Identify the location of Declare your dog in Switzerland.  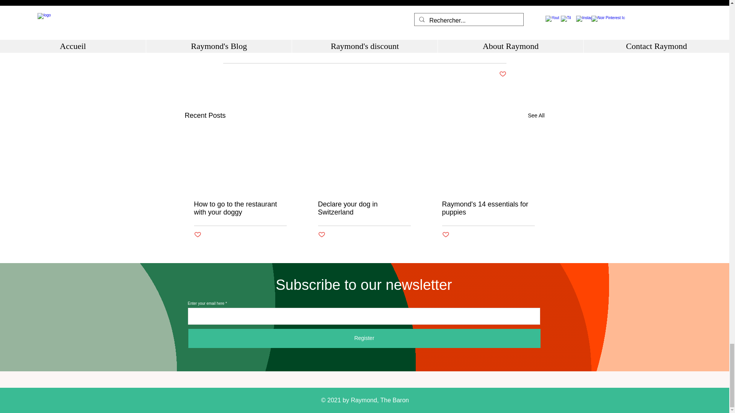
(364, 208).